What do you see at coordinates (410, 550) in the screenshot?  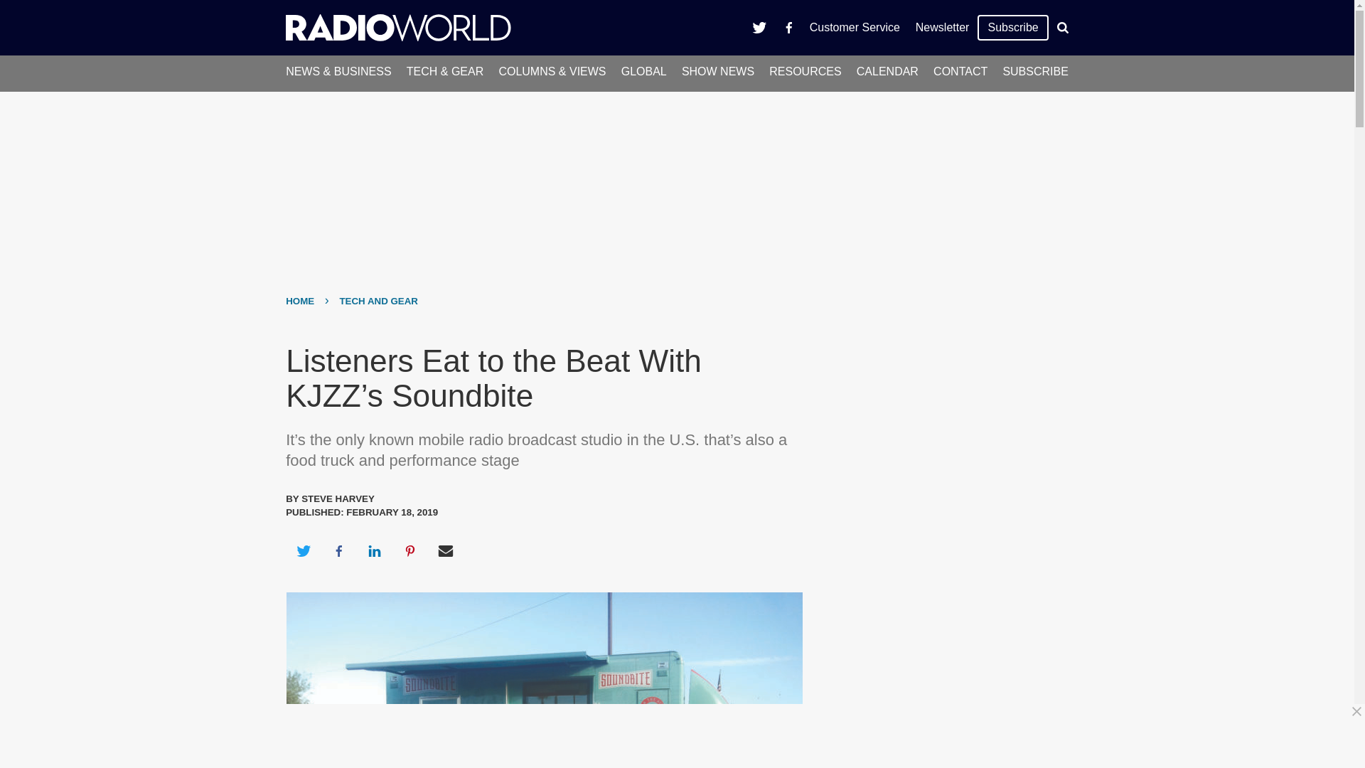 I see `Share on Pinterest` at bounding box center [410, 550].